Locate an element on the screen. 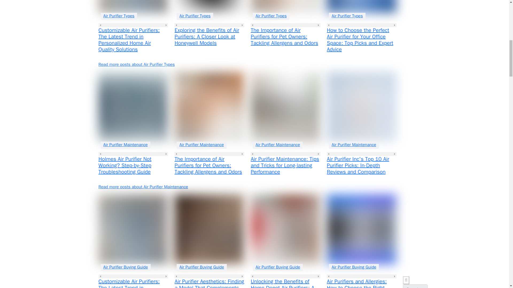  Air Purifier Types is located at coordinates (119, 16).